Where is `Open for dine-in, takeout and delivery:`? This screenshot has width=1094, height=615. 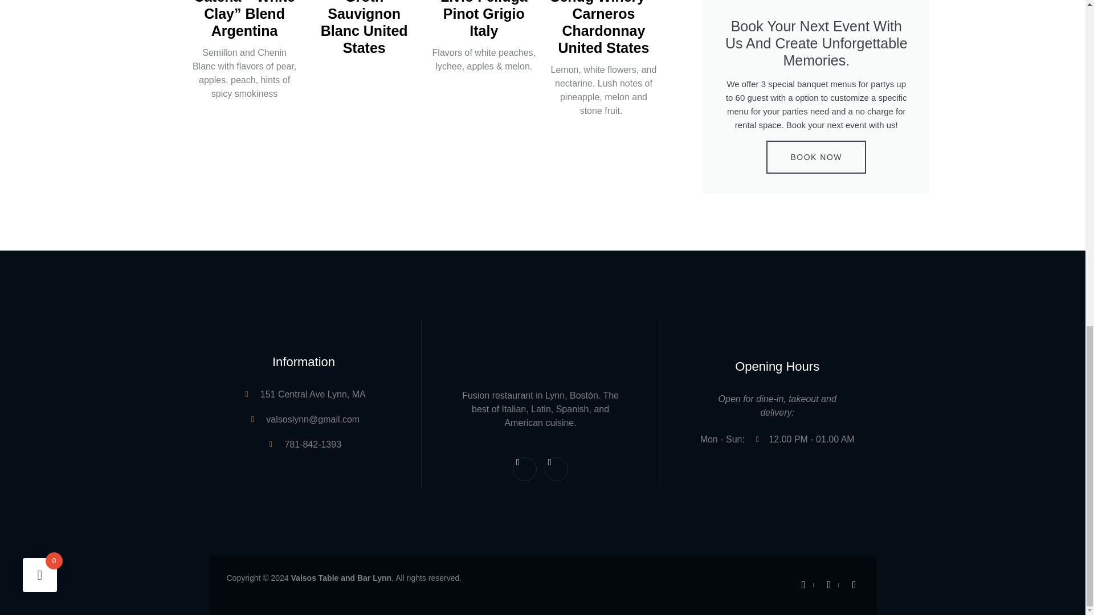
Open for dine-in, takeout and delivery: is located at coordinates (364, 28).